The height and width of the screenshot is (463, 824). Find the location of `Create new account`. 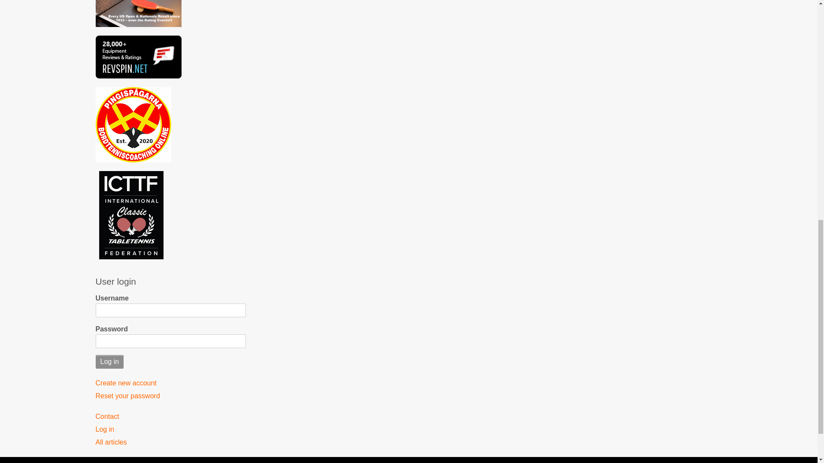

Create new account is located at coordinates (170, 383).